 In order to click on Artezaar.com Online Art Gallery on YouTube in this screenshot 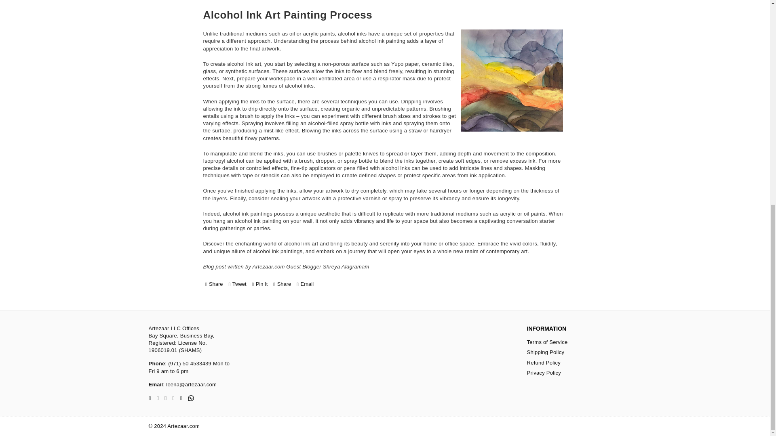, I will do `click(181, 398)`.